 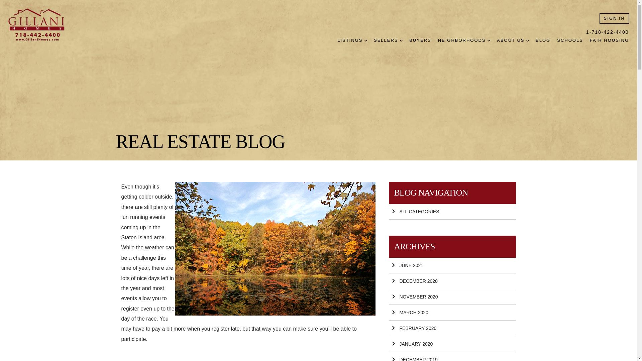 What do you see at coordinates (607, 32) in the screenshot?
I see `1-718-422-4400` at bounding box center [607, 32].